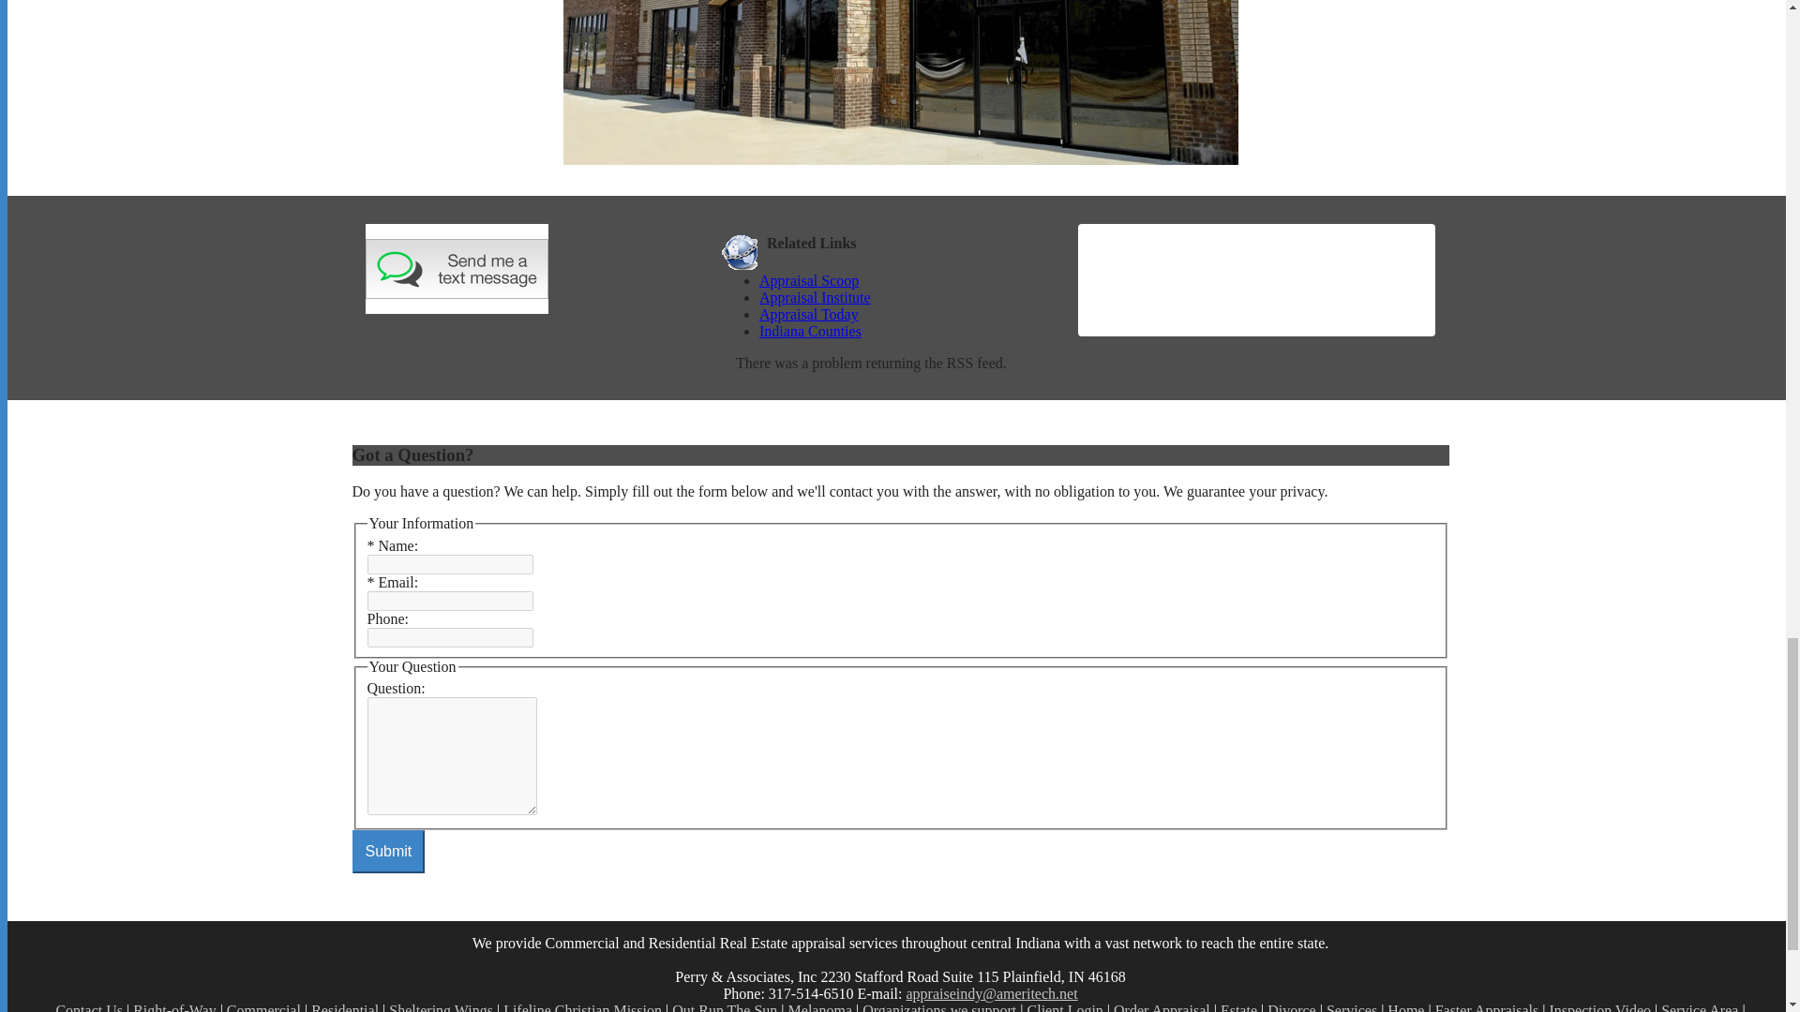  Describe the element at coordinates (906, 298) in the screenshot. I see `Appraisal Institute` at that location.